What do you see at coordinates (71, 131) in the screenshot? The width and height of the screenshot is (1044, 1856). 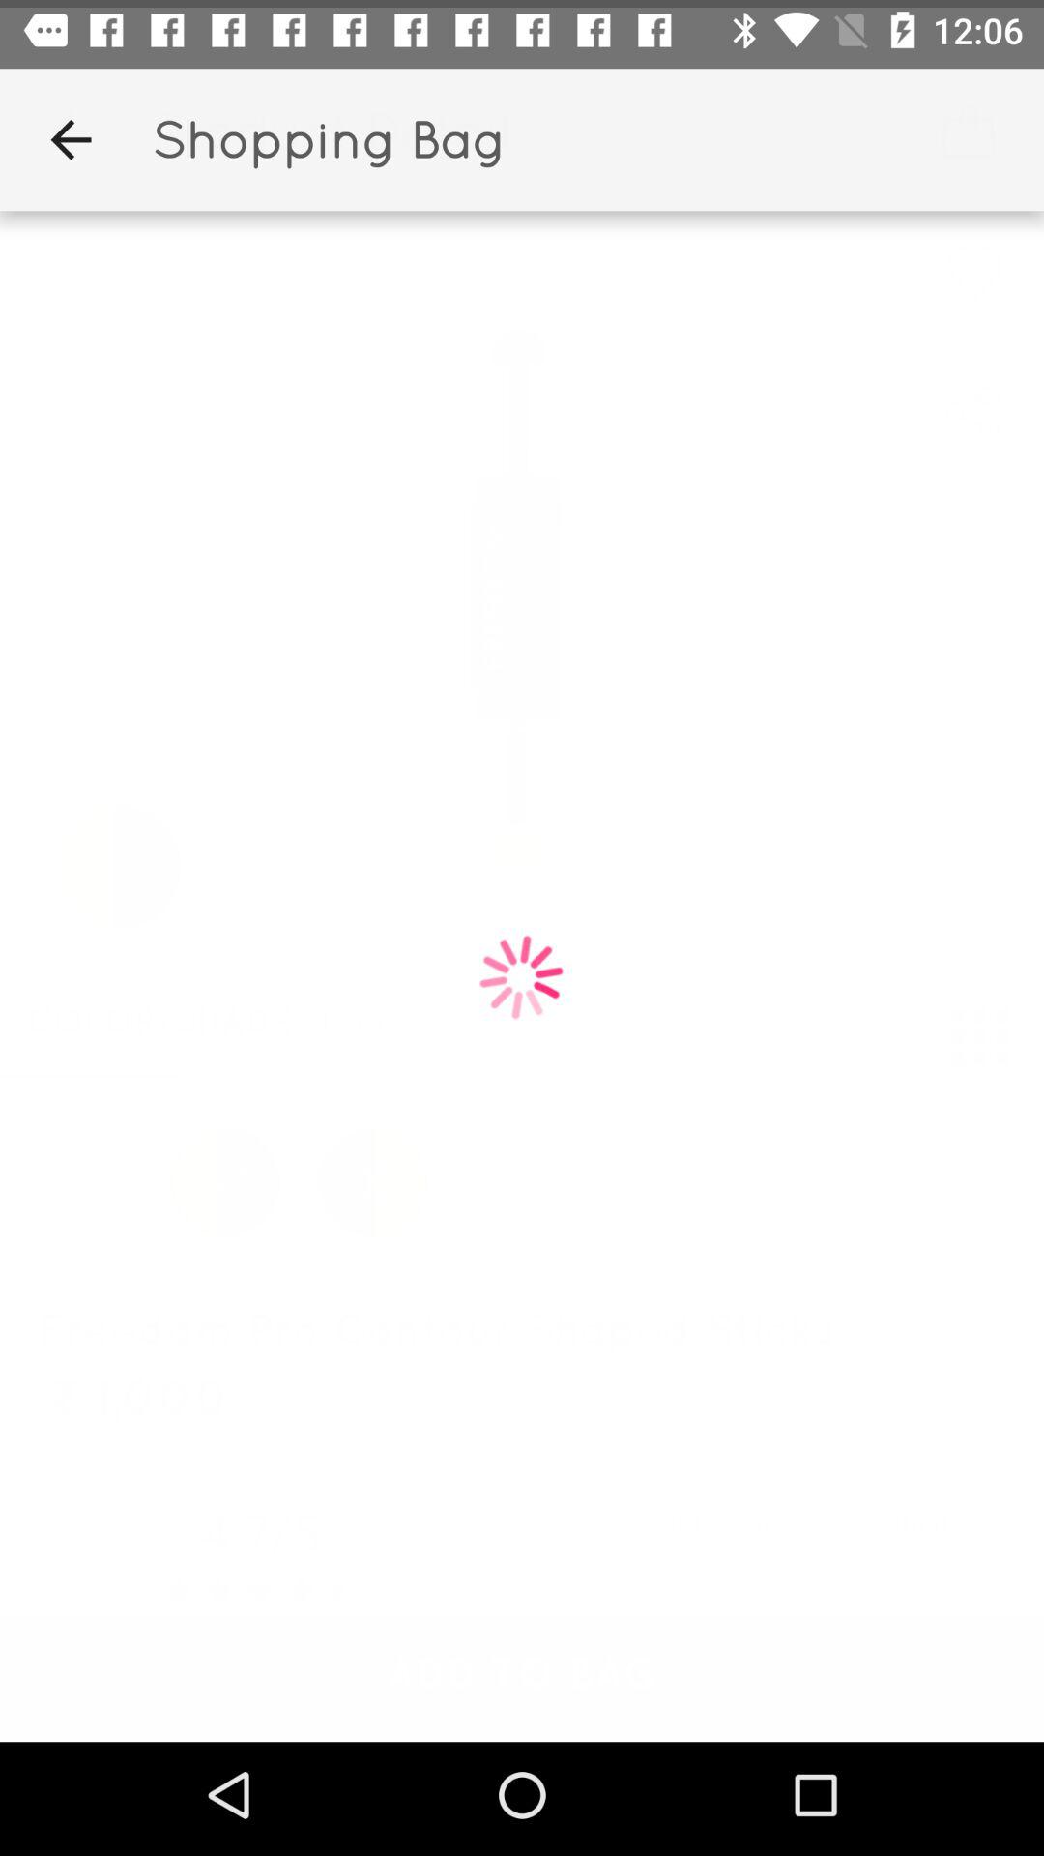 I see `open app to the left of shopping bag icon` at bounding box center [71, 131].